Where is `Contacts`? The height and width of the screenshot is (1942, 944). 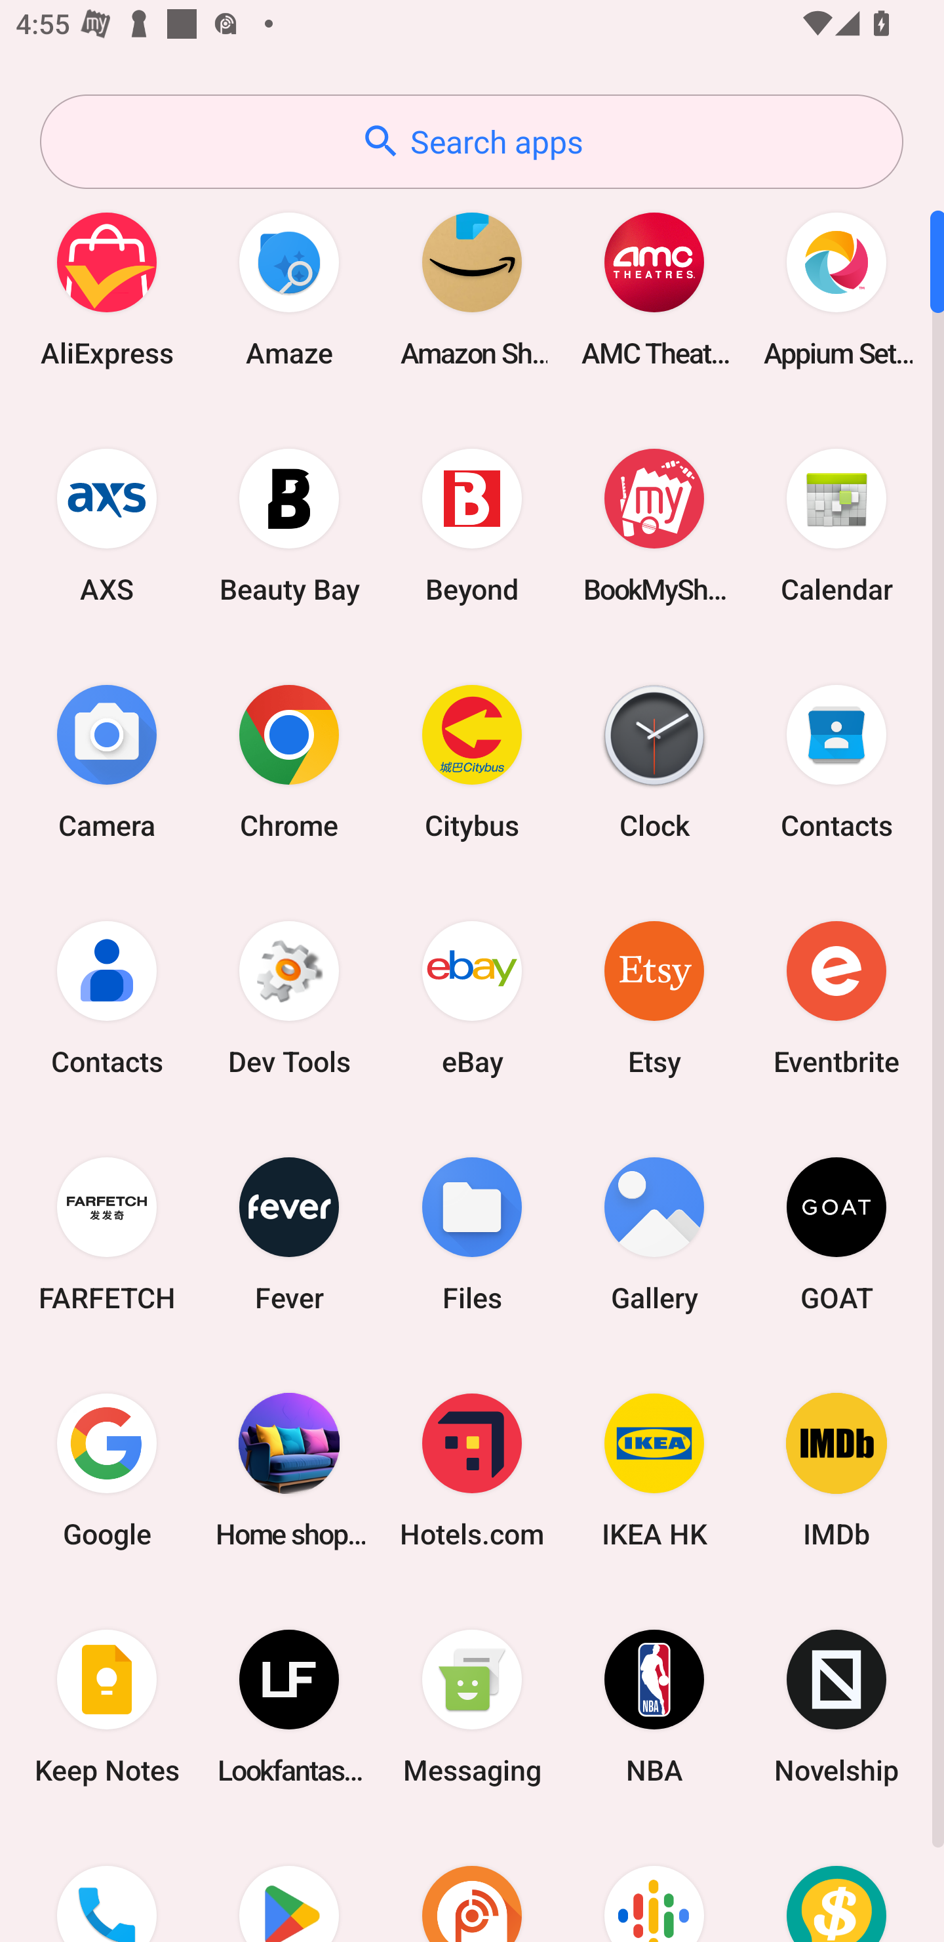 Contacts is located at coordinates (836, 761).